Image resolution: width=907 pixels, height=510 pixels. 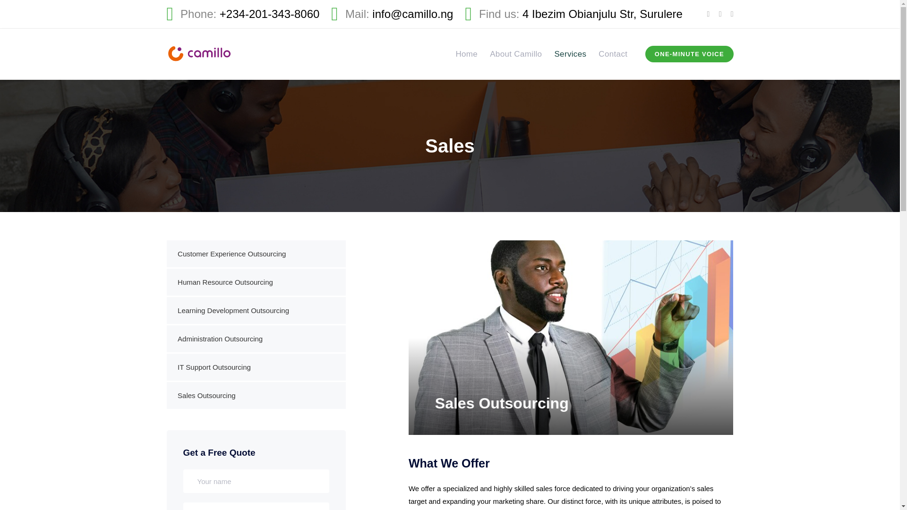 I want to click on ONE-MINUTE VOICE, so click(x=689, y=54).